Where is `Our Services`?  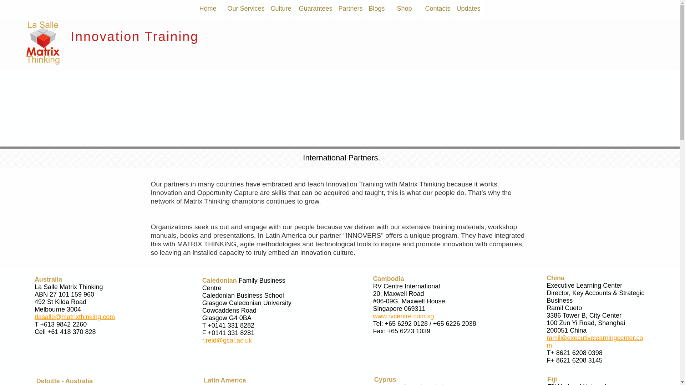
Our Services is located at coordinates (246, 9).